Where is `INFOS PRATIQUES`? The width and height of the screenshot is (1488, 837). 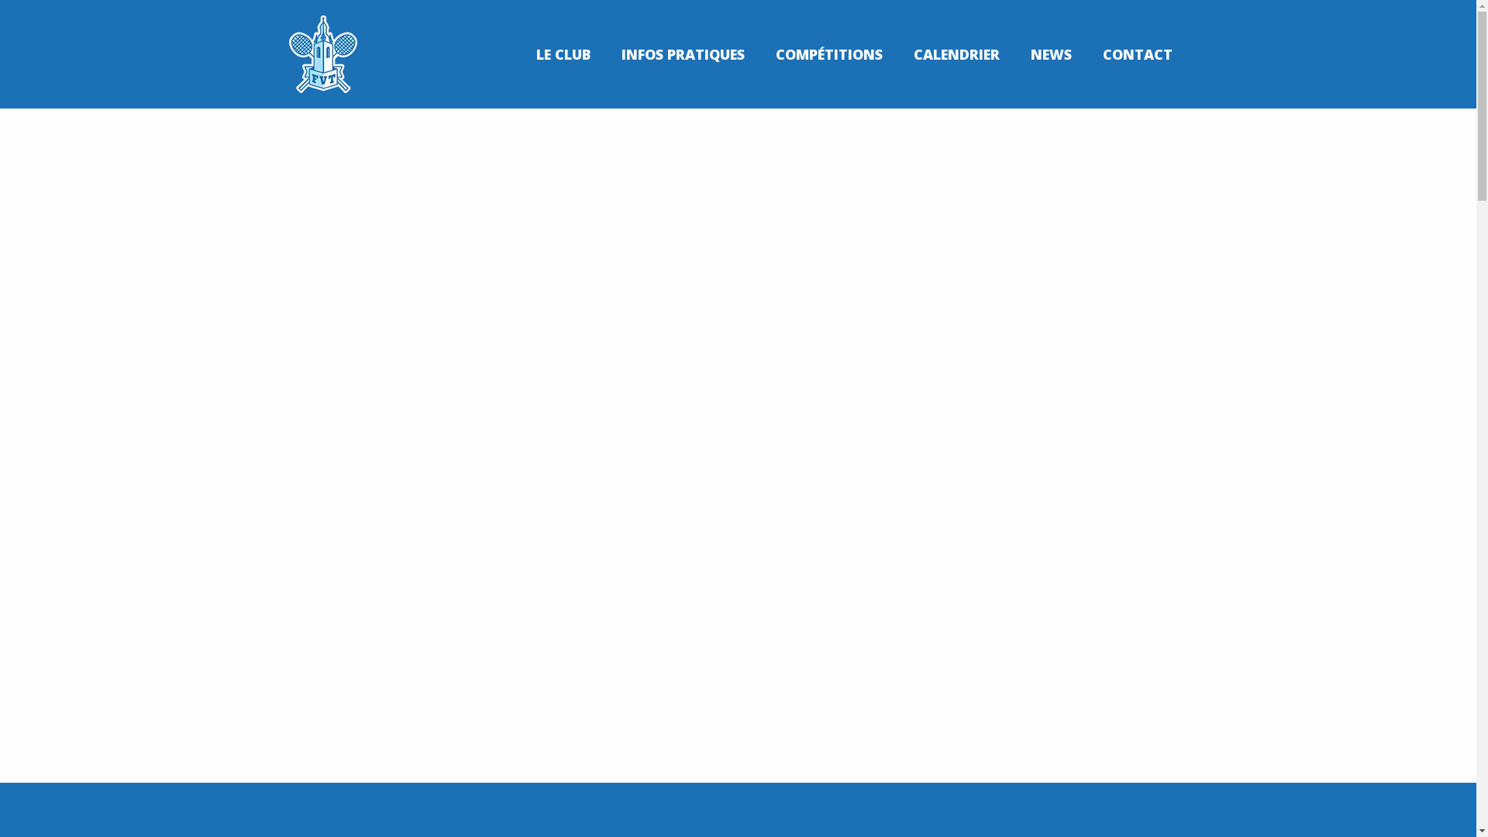
INFOS PRATIQUES is located at coordinates (684, 54).